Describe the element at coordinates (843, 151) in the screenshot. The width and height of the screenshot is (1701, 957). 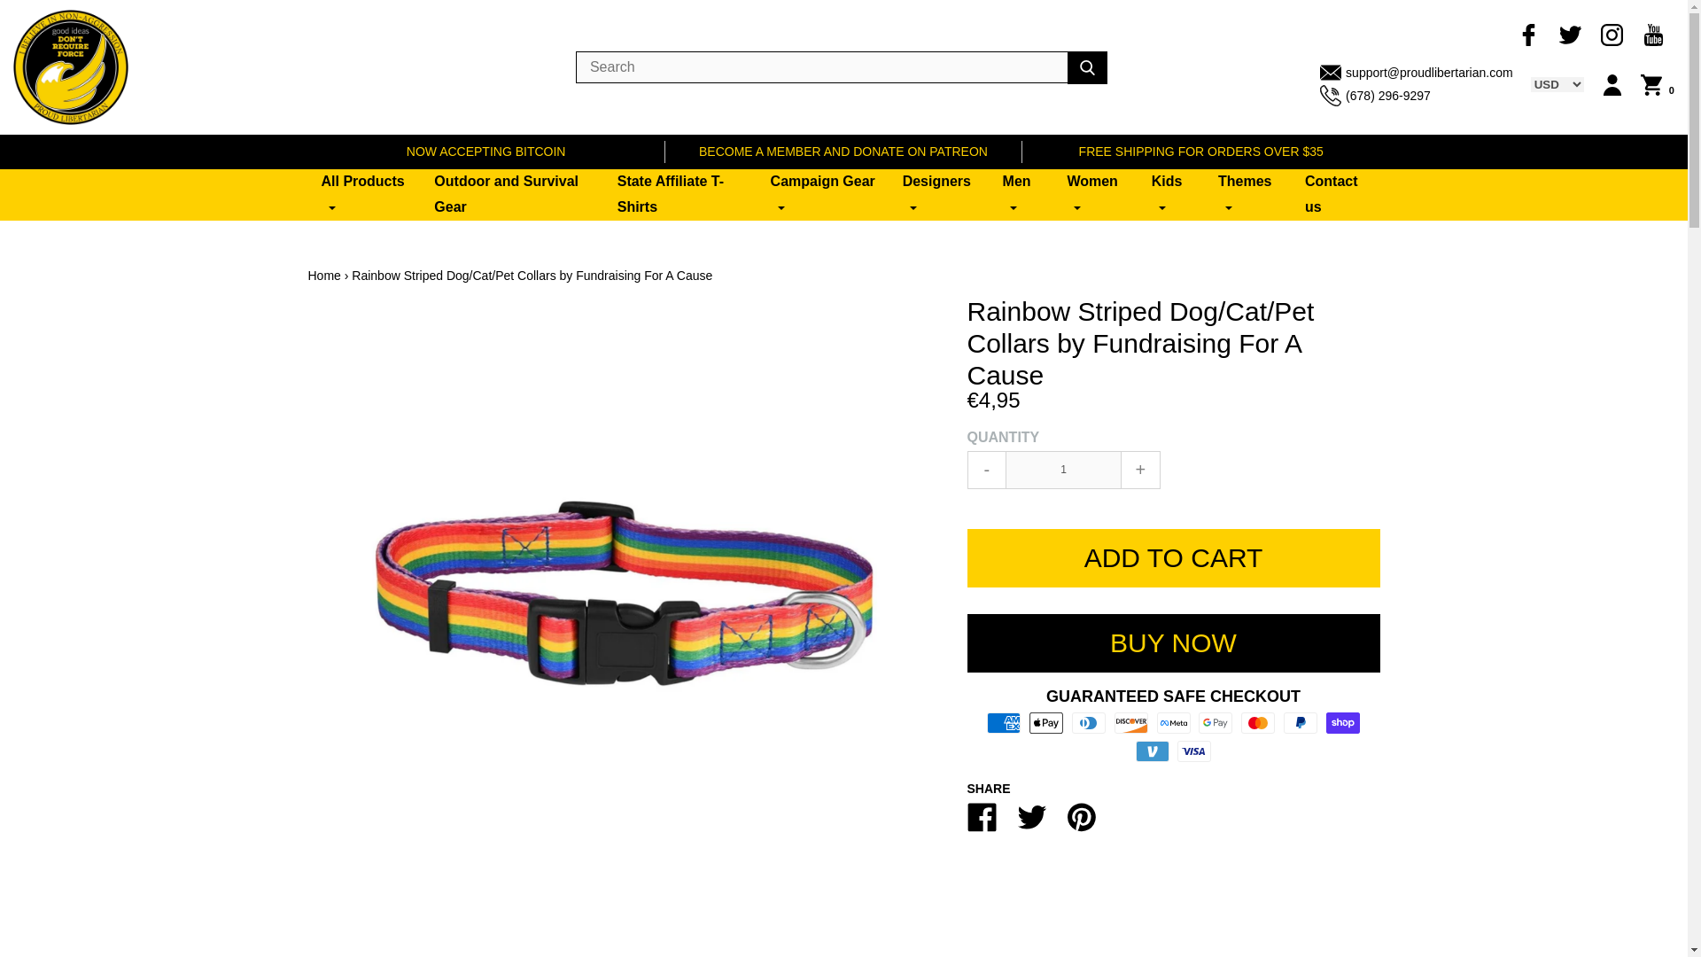
I see `BECOME A MEMBER AND DONATE ON PATREON` at that location.